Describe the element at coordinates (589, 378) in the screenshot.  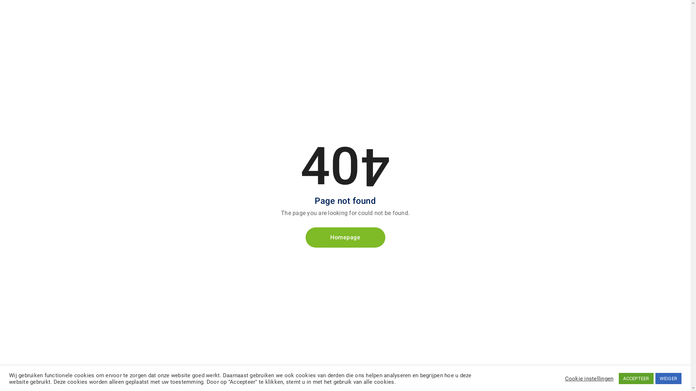
I see `Cookie instellingen` at that location.